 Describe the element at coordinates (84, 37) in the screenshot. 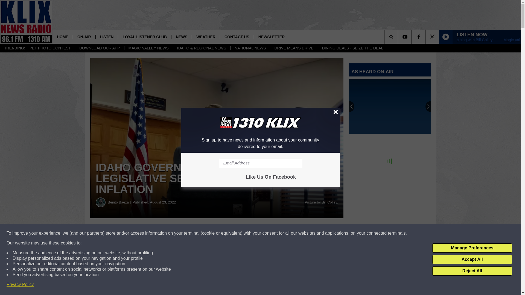

I see `ON-AIR` at that location.